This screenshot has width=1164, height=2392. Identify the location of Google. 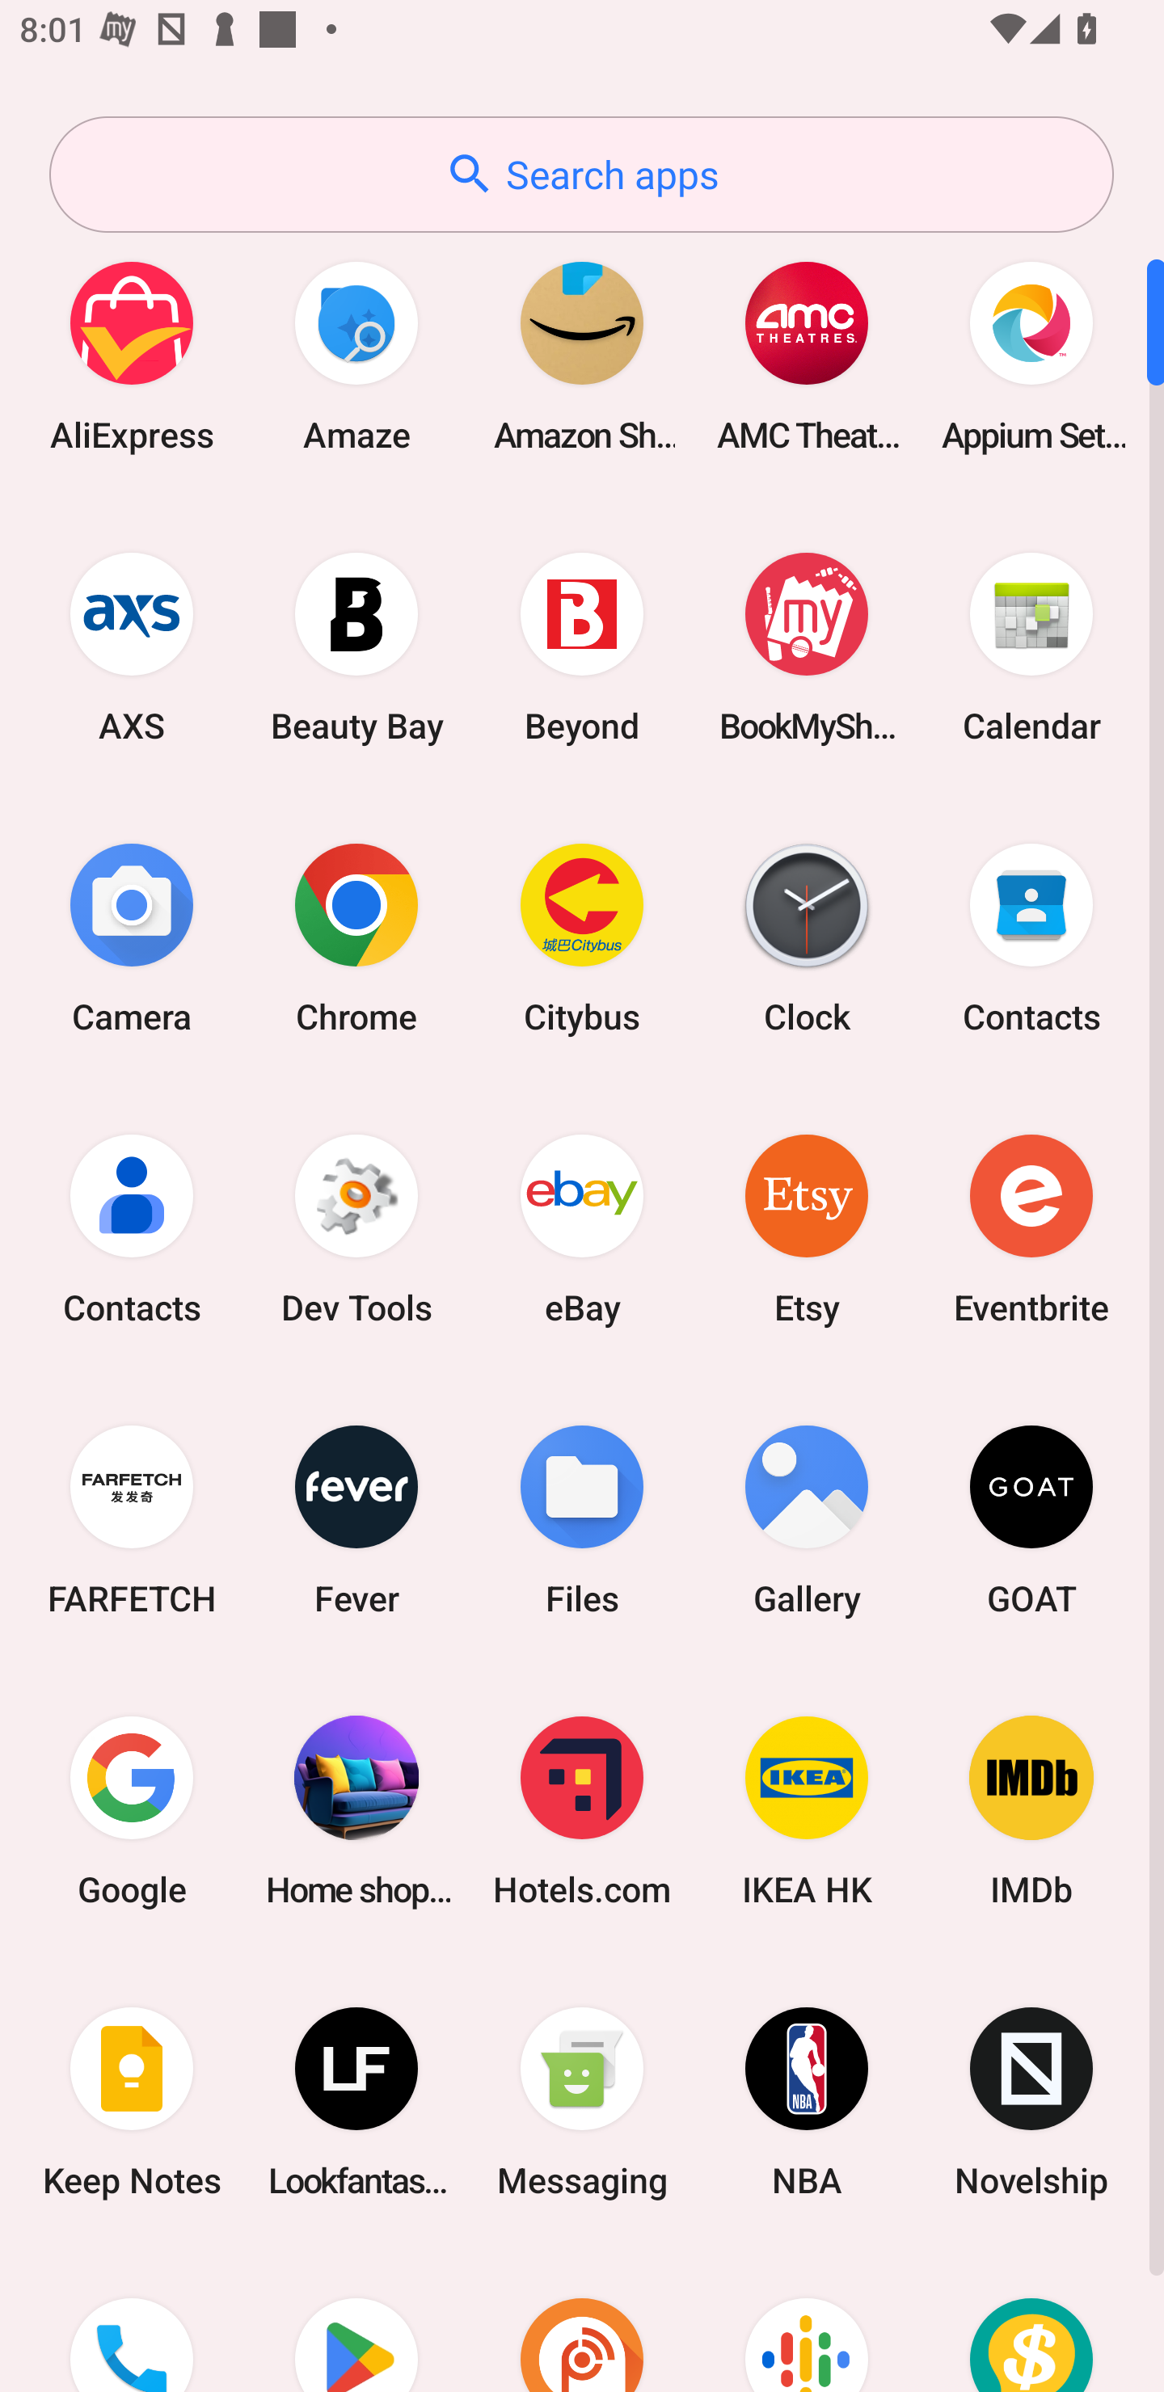
(132, 1810).